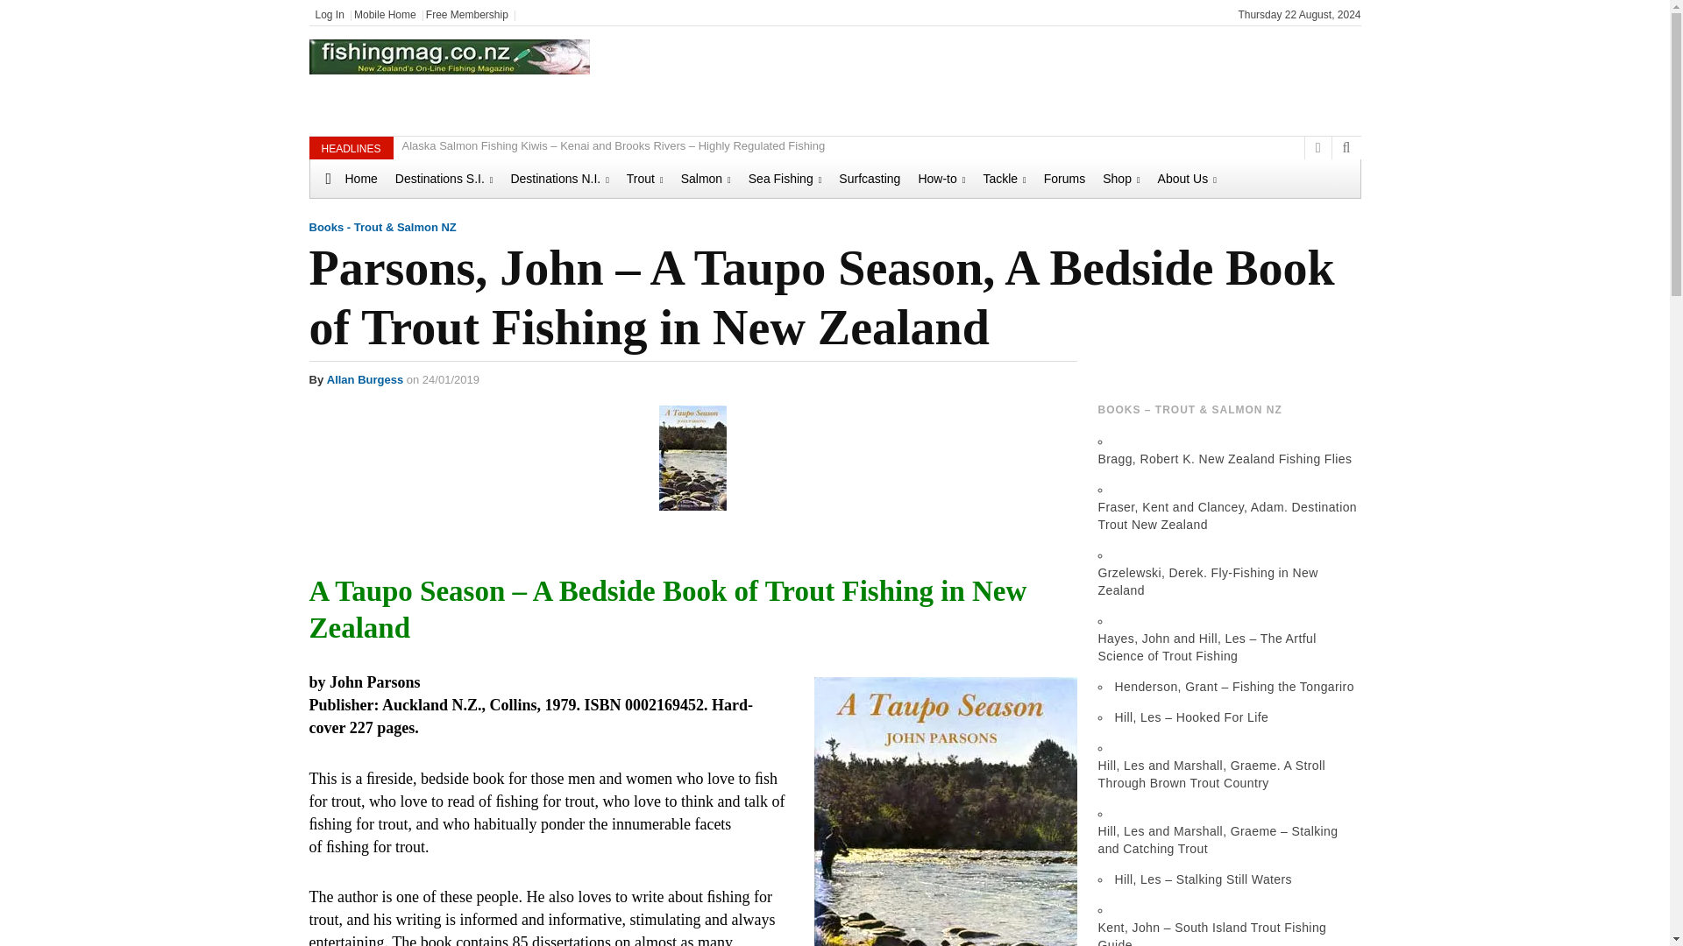 This screenshot has width=1683, height=946. I want to click on Log In, so click(330, 14).